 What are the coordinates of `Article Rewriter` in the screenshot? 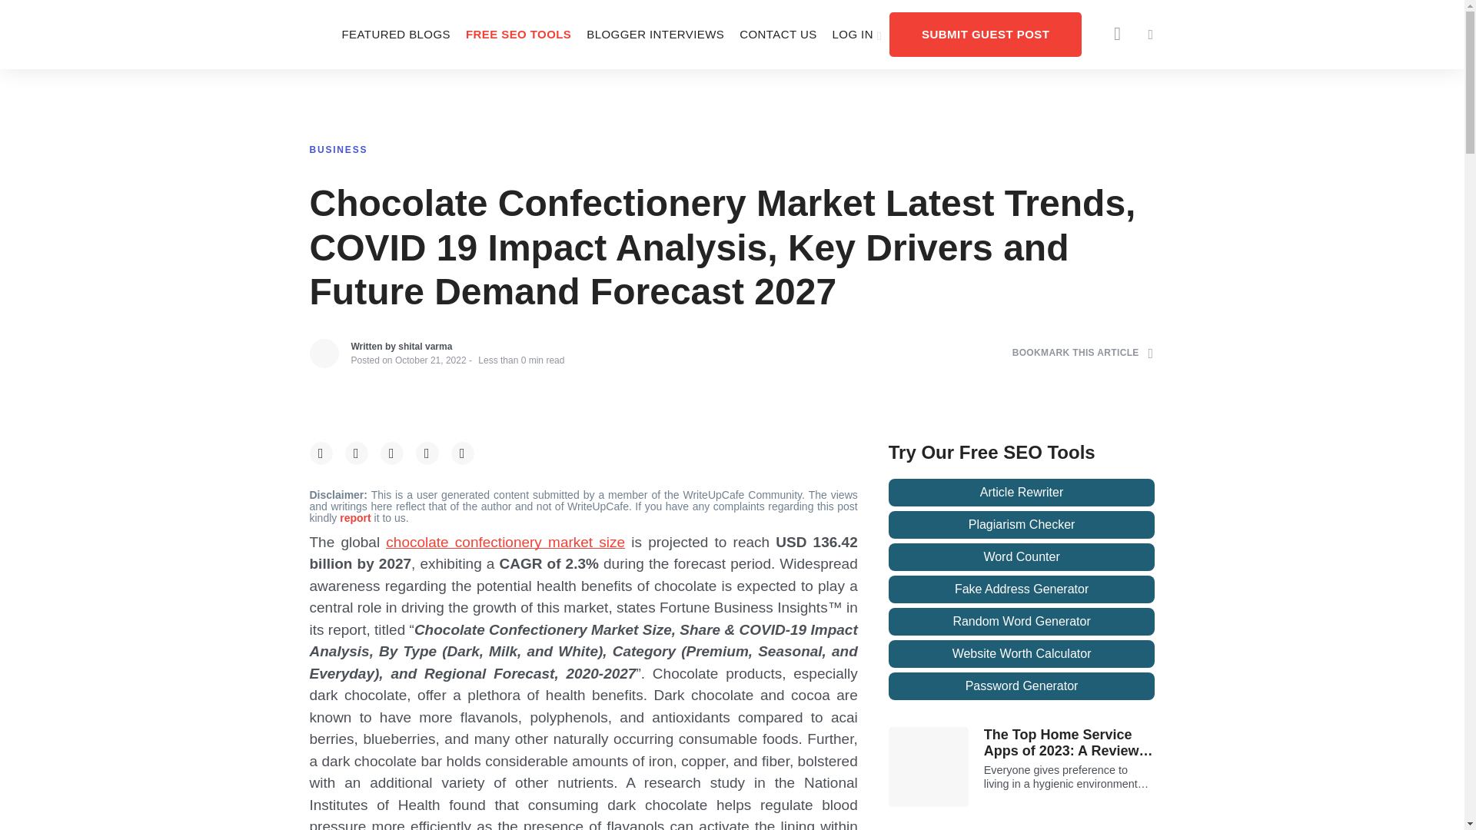 It's located at (1022, 492).